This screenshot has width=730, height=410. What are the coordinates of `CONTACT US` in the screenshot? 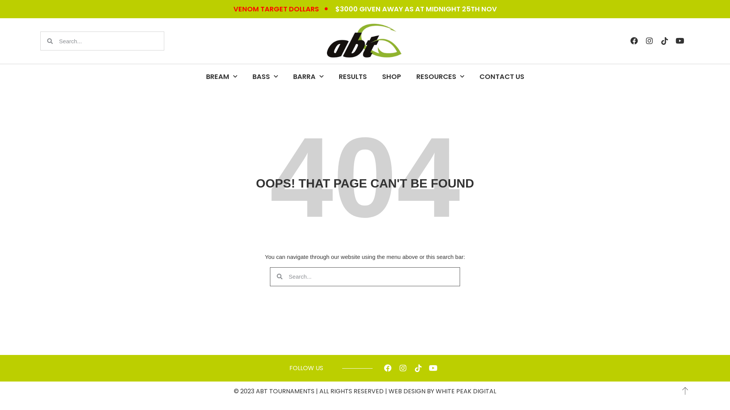 It's located at (501, 77).